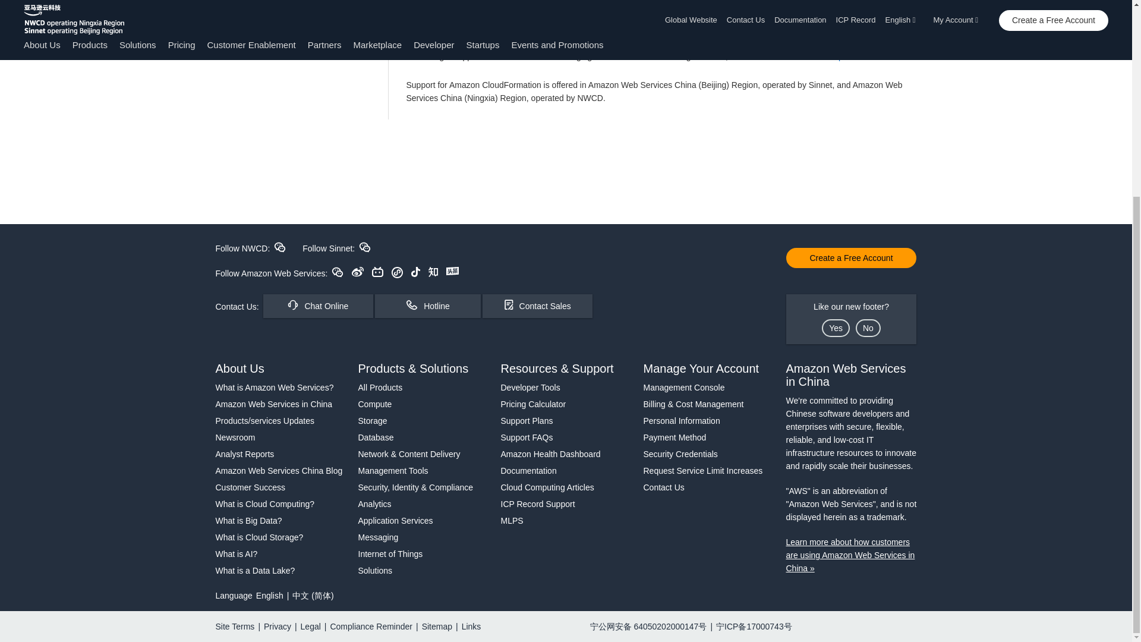  Describe the element at coordinates (452, 271) in the screenshot. I see `TouTiao` at that location.